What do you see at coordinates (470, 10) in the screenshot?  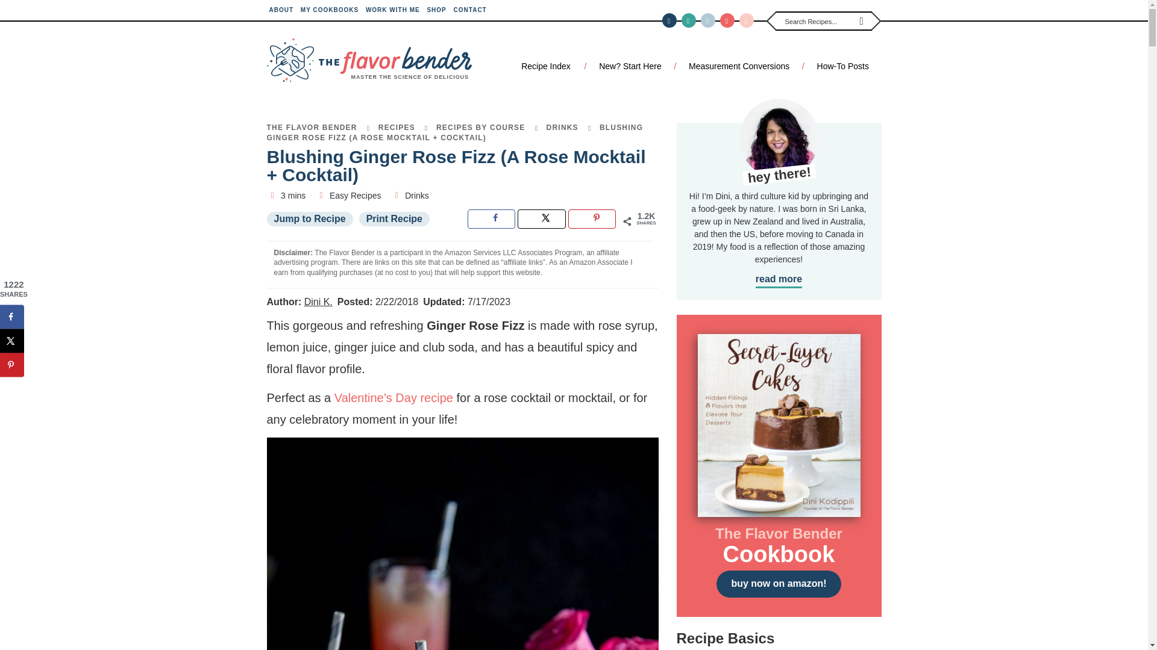 I see `CONTACT` at bounding box center [470, 10].